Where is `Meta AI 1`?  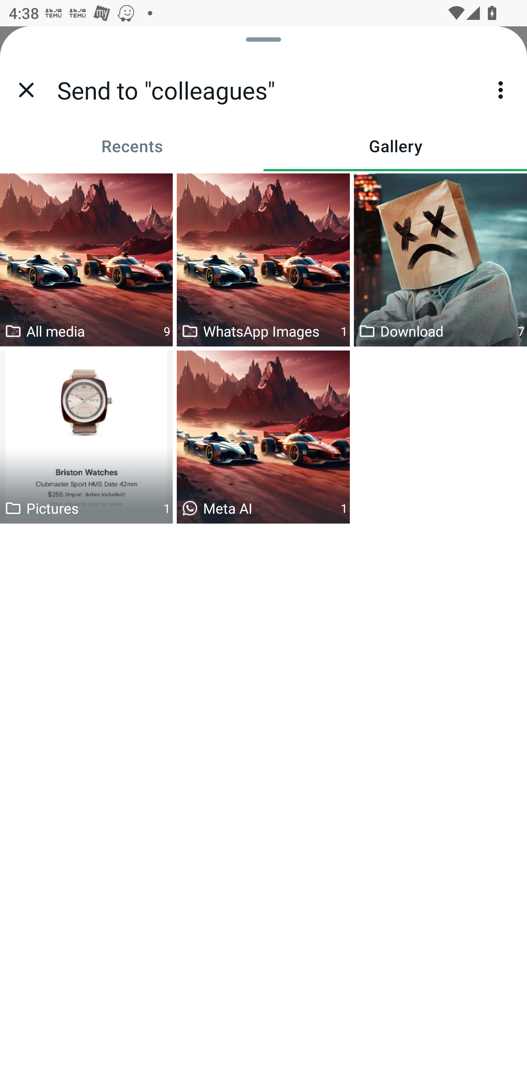 Meta AI 1 is located at coordinates (263, 437).